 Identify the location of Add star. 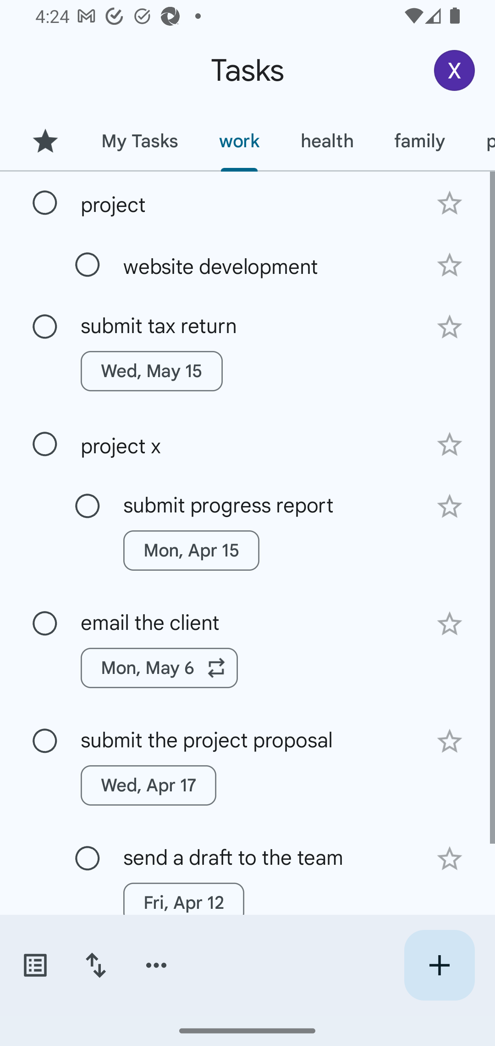
(449, 265).